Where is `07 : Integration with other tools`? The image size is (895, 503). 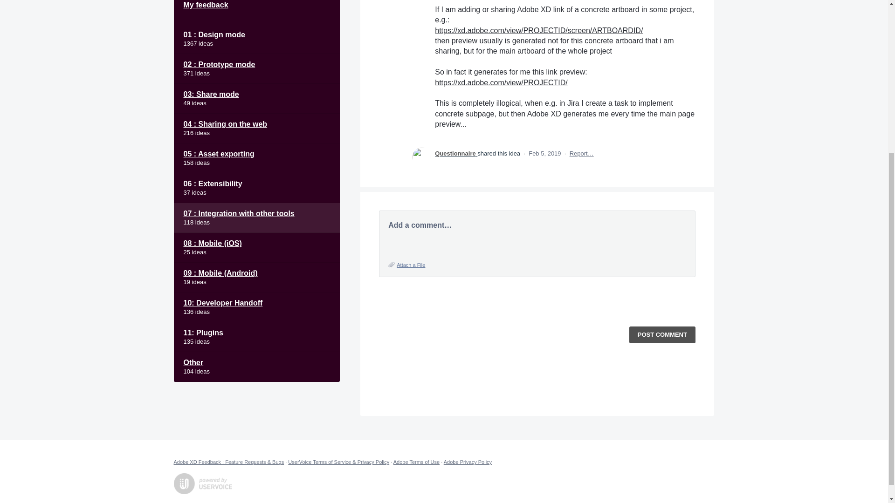
07 : Integration with other tools is located at coordinates (256, 218).